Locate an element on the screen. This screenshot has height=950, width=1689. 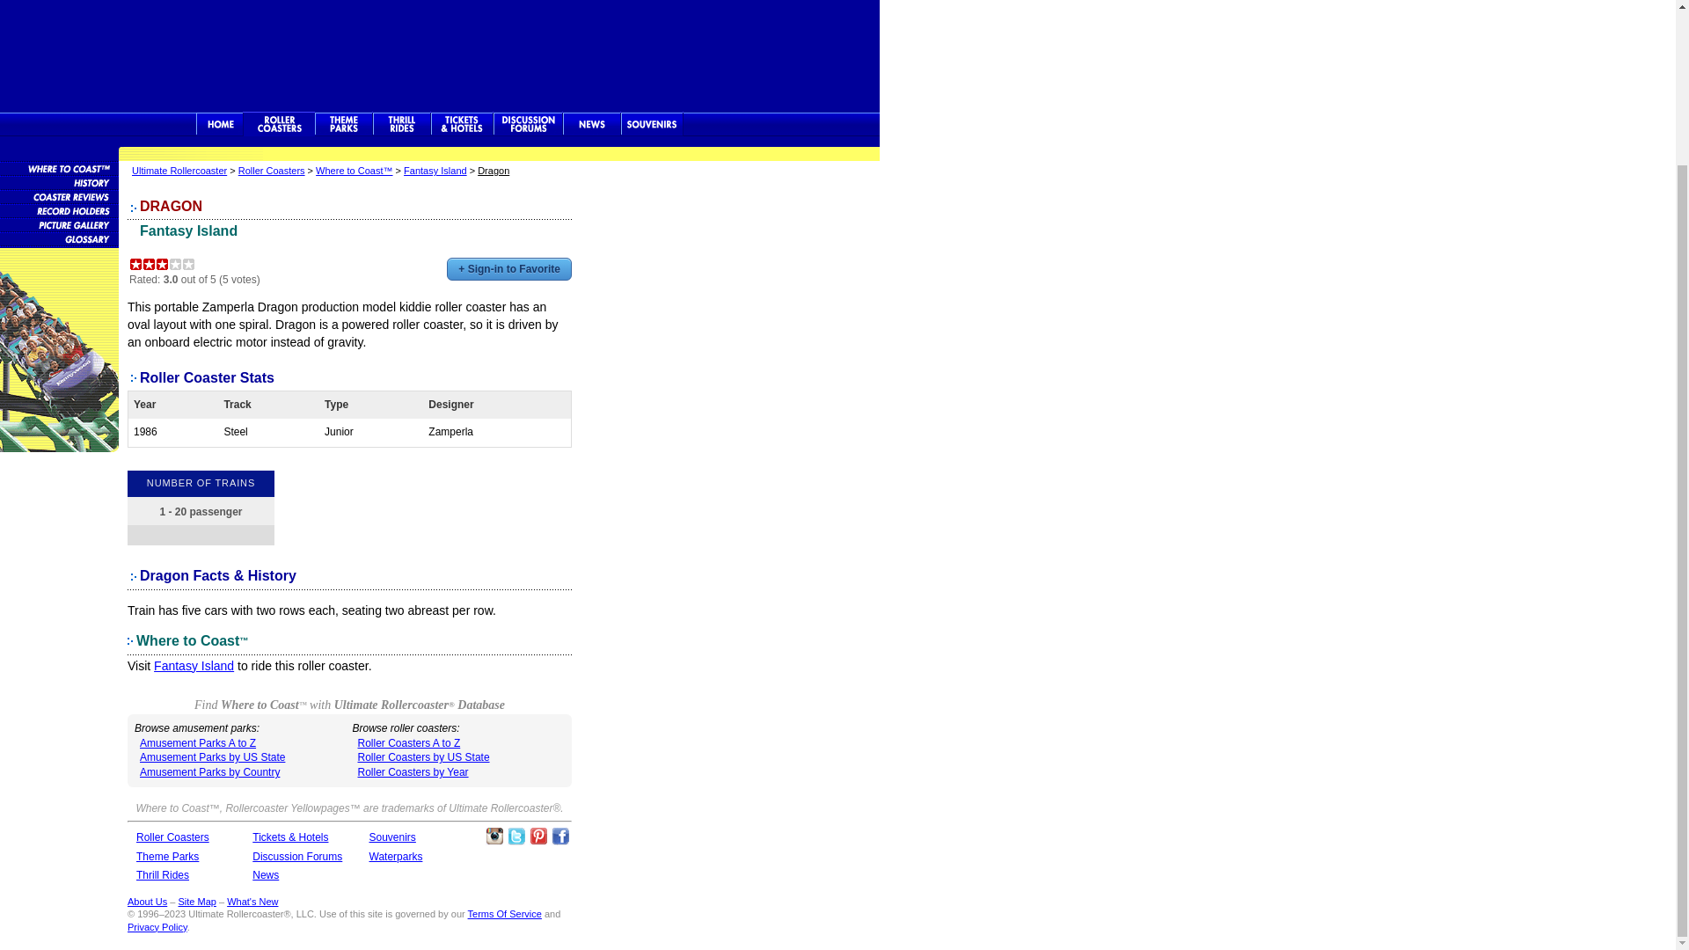
Fantasy Island is located at coordinates (194, 665).